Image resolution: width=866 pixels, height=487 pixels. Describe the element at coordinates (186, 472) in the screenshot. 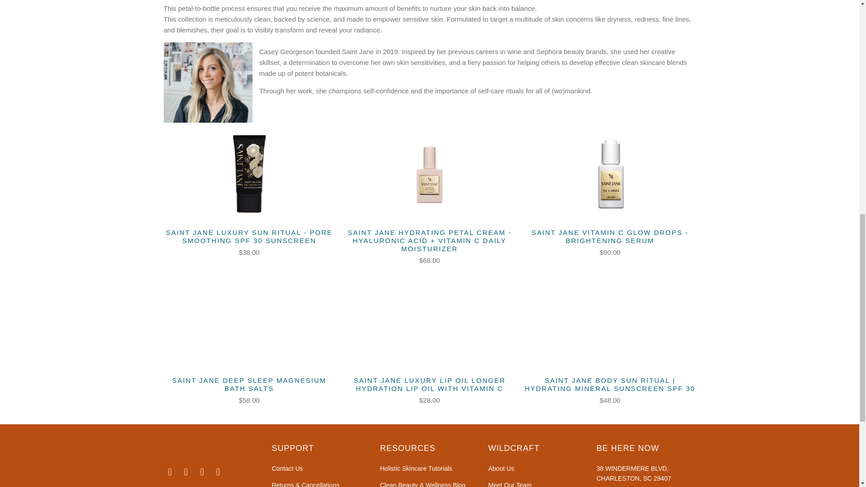

I see `Wildcraft on Instagram` at that location.